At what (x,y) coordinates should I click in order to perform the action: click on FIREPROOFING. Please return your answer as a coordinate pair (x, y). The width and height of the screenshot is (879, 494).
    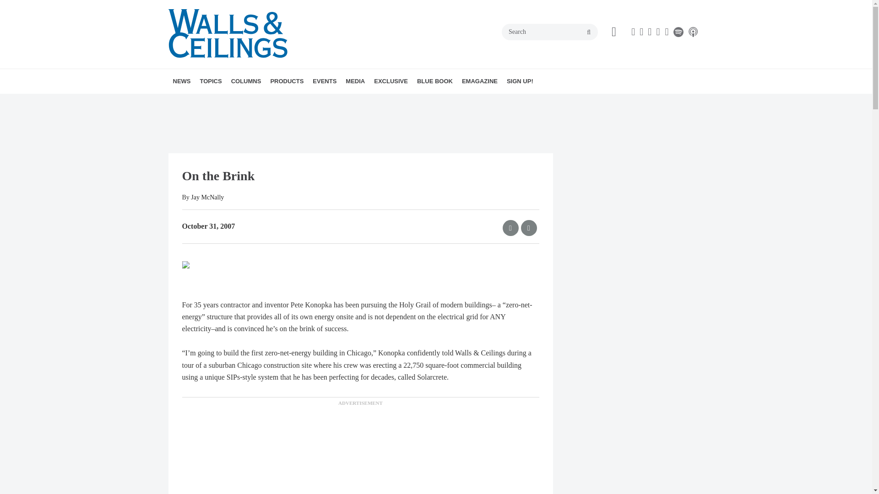
    Looking at the image, I should click on (267, 101).